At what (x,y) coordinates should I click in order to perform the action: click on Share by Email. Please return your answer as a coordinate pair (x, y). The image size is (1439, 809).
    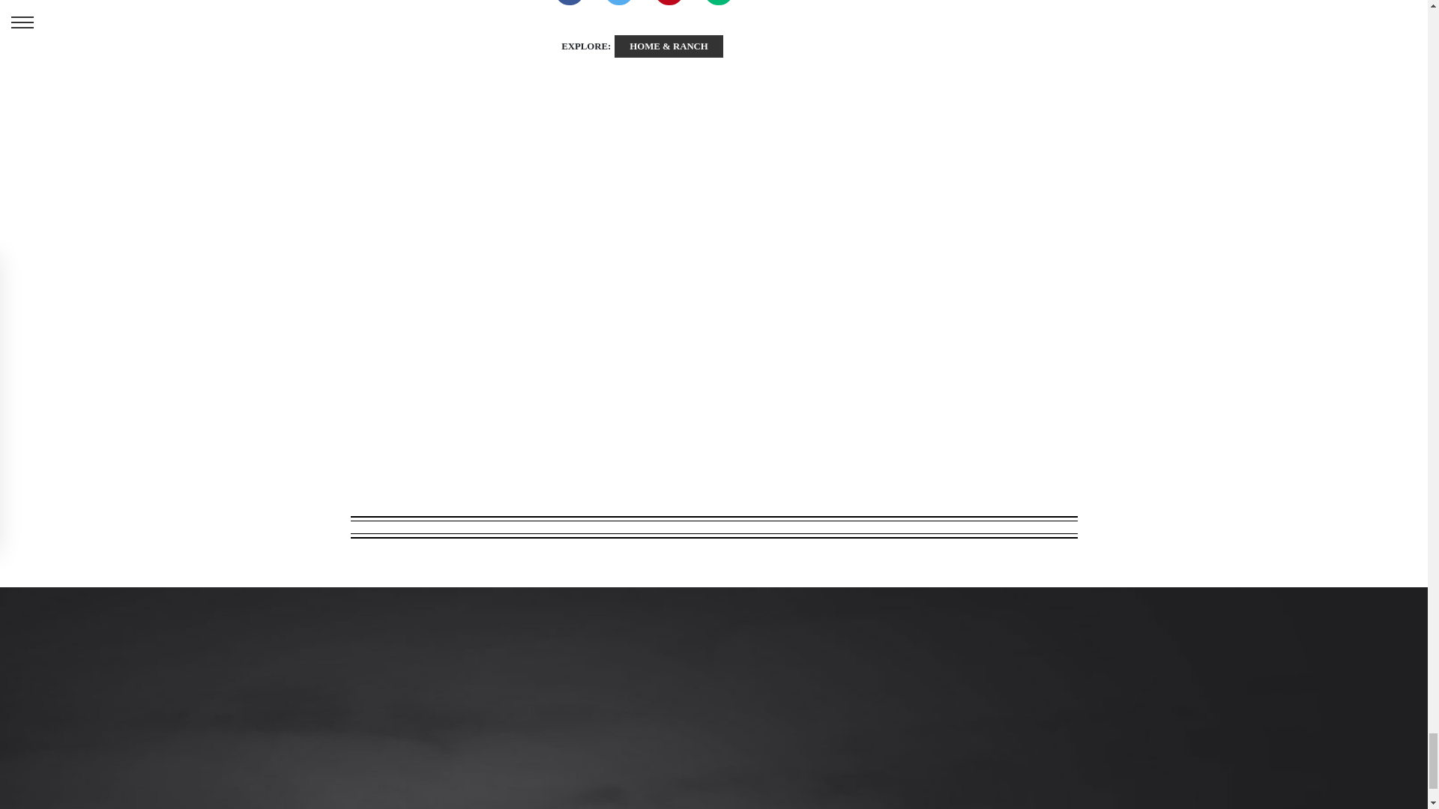
    Looking at the image, I should click on (718, 4).